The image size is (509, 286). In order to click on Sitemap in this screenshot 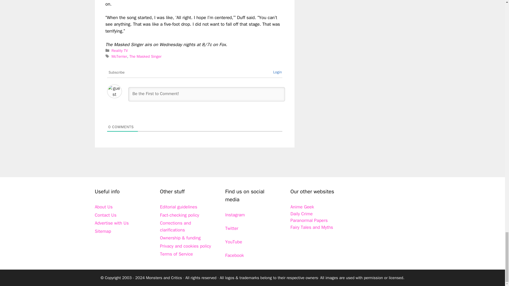, I will do `click(103, 231)`.